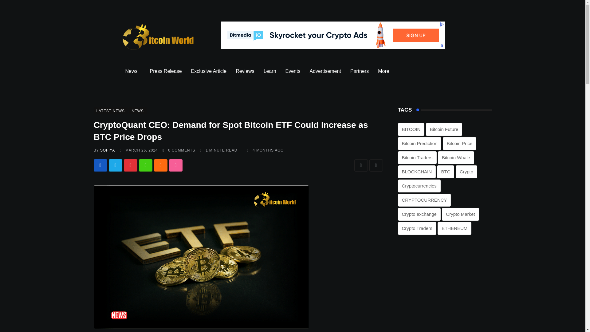 Image resolution: width=590 pixels, height=332 pixels. Describe the element at coordinates (133, 71) in the screenshot. I see `News` at that location.